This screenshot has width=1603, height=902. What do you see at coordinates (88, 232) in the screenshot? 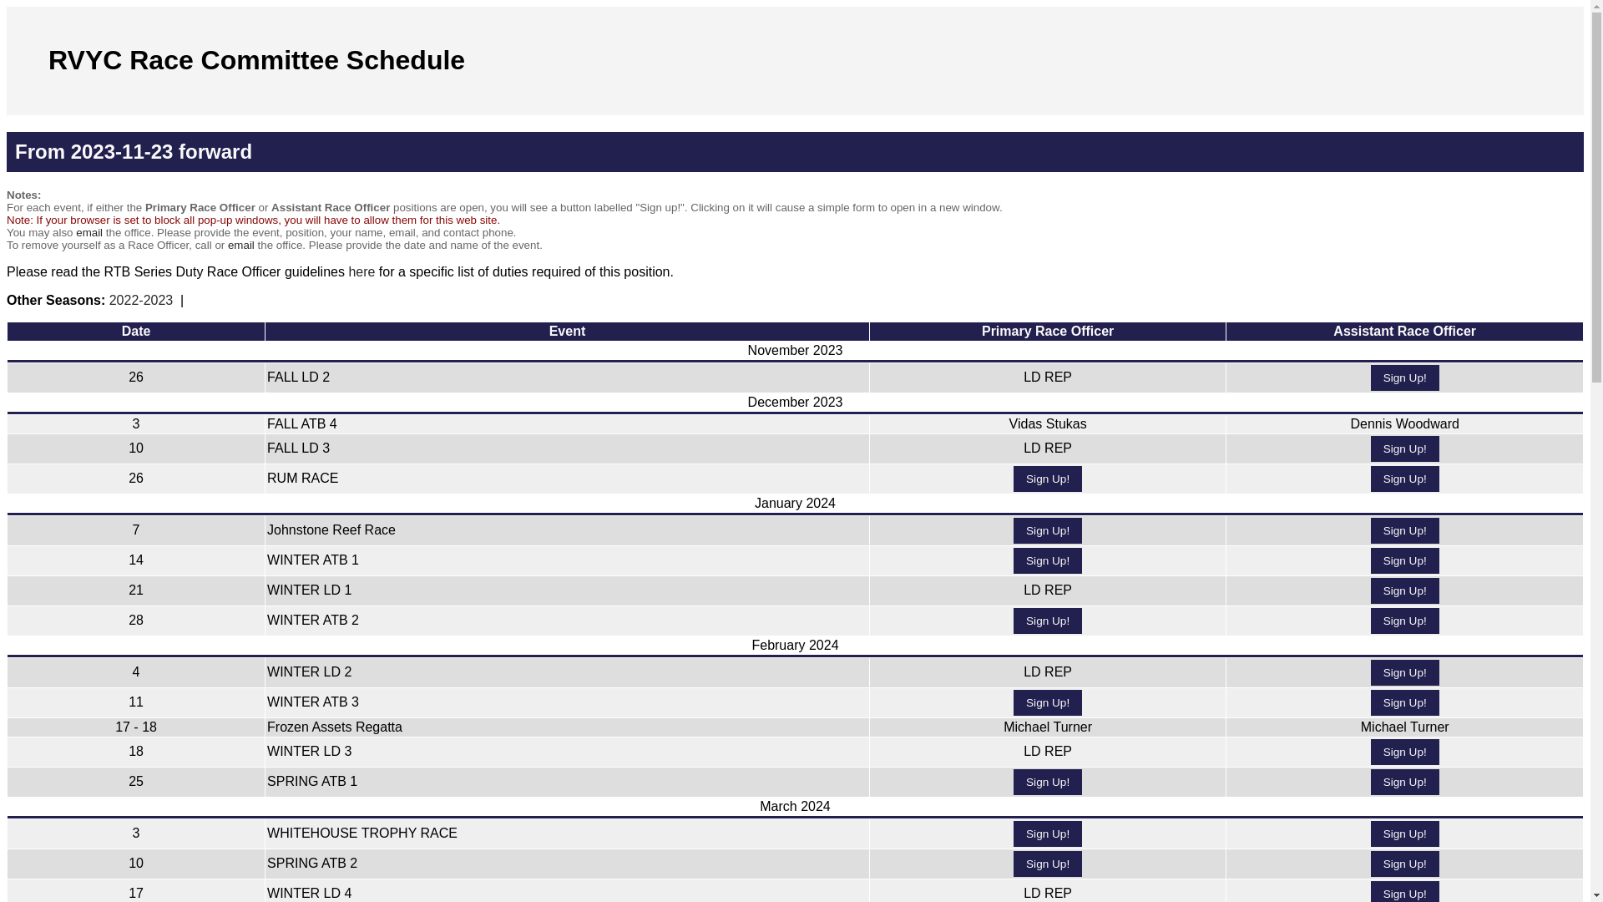
I see `email` at bounding box center [88, 232].